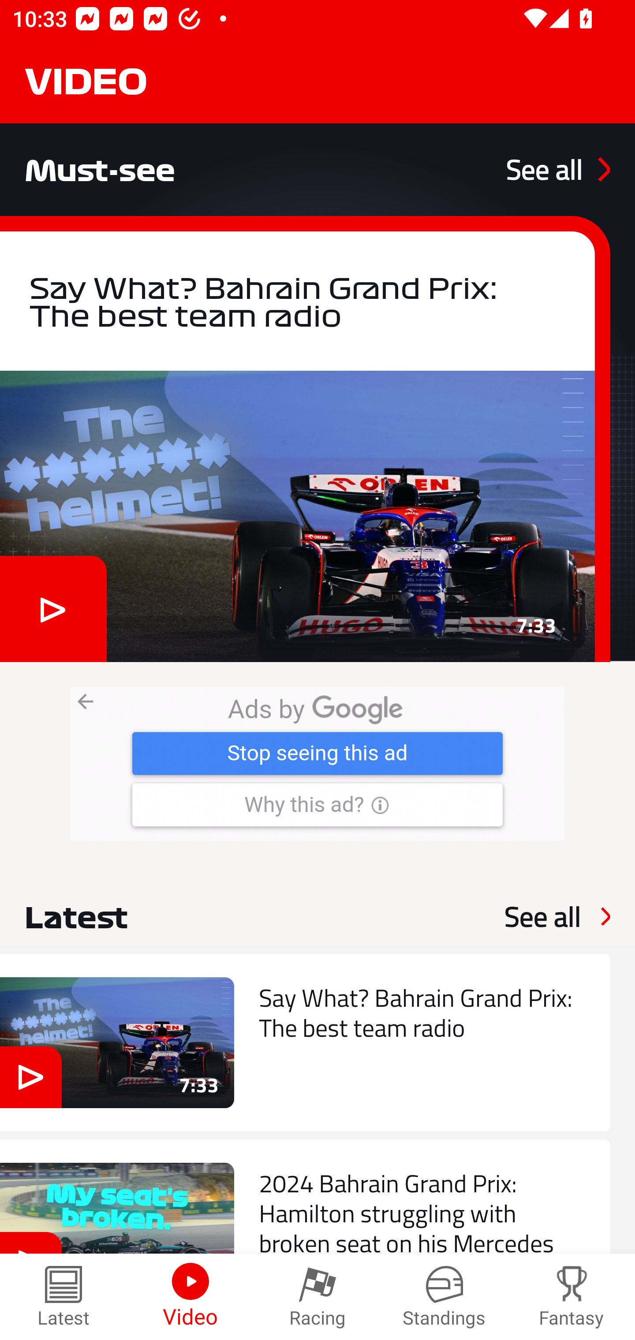 The height and width of the screenshot is (1340, 635). What do you see at coordinates (63, 1297) in the screenshot?
I see `Latest` at bounding box center [63, 1297].